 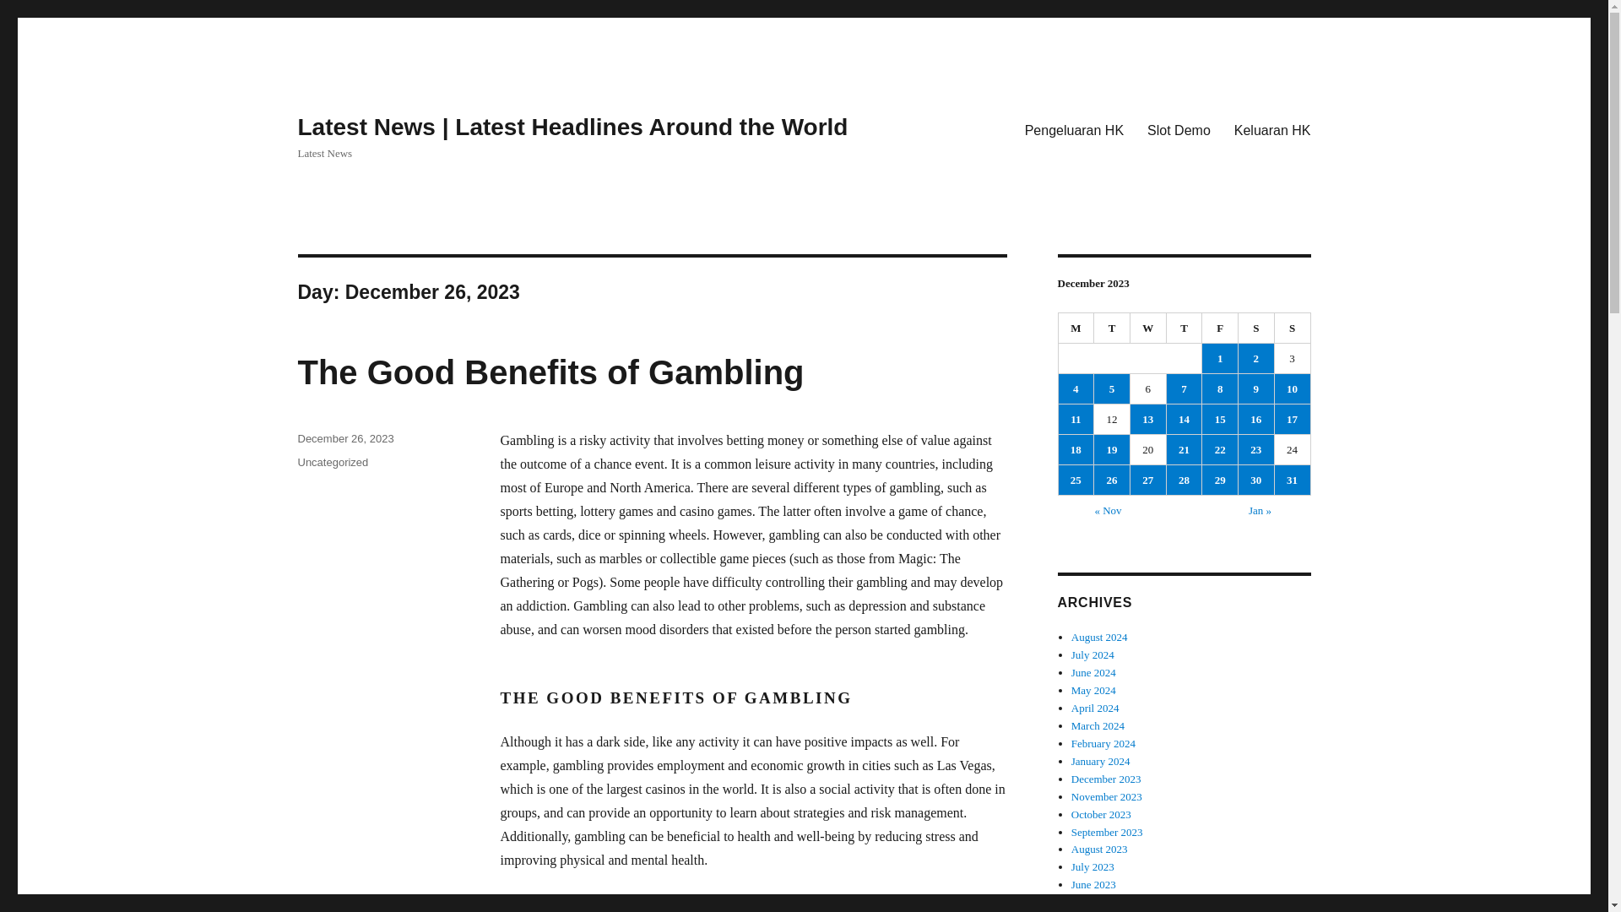 What do you see at coordinates (1256, 388) in the screenshot?
I see `9` at bounding box center [1256, 388].